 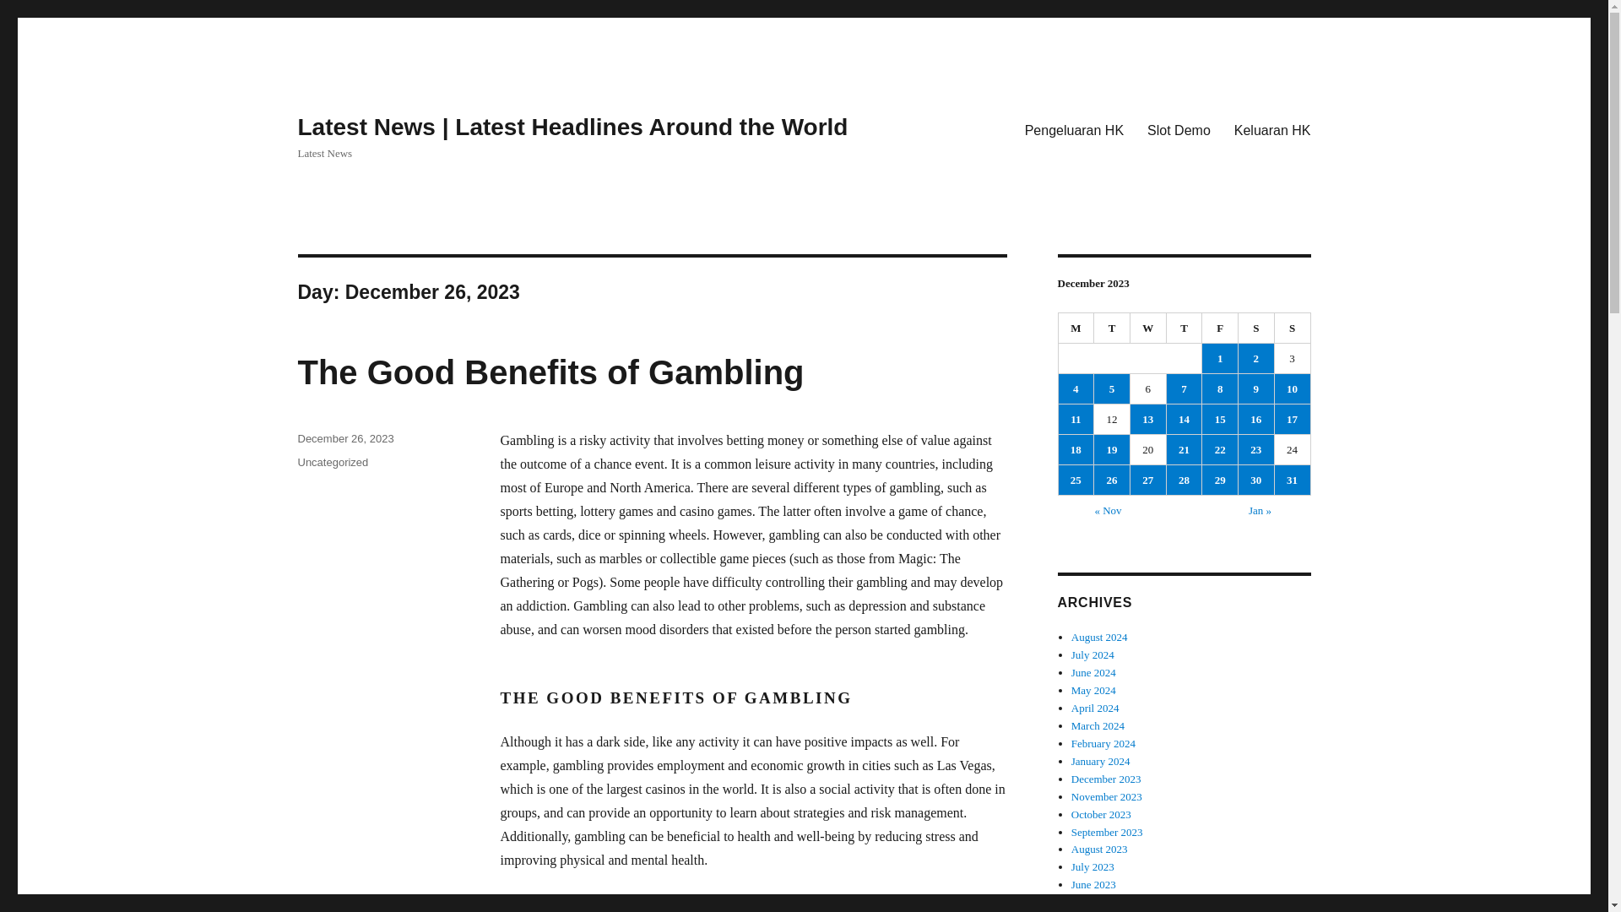 What do you see at coordinates (1256, 388) in the screenshot?
I see `9` at bounding box center [1256, 388].